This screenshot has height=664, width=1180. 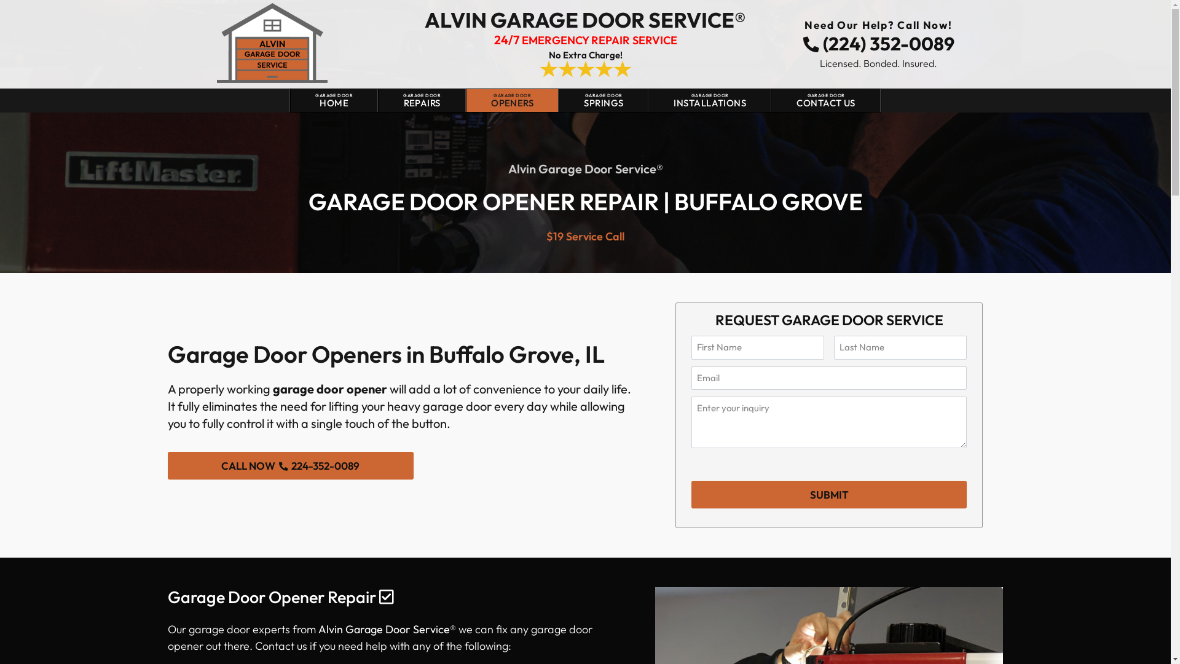 What do you see at coordinates (603, 101) in the screenshot?
I see `GARAGE DOOR
SPRINGS` at bounding box center [603, 101].